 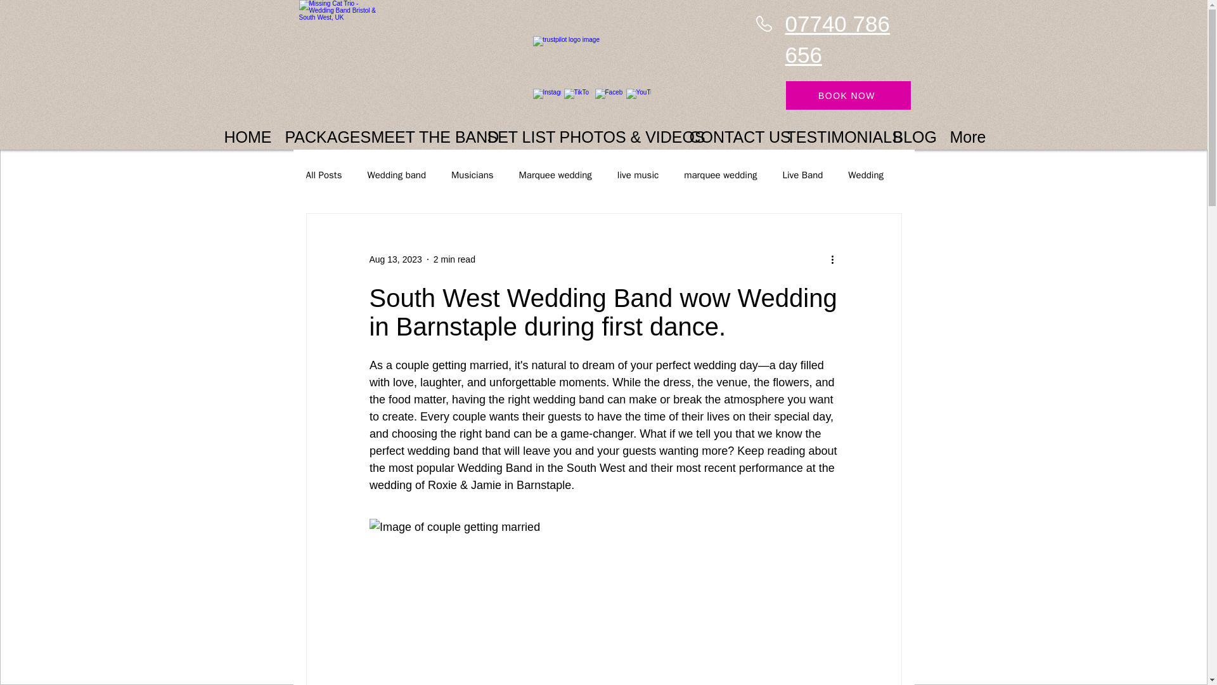 What do you see at coordinates (866, 174) in the screenshot?
I see `Wedding` at bounding box center [866, 174].